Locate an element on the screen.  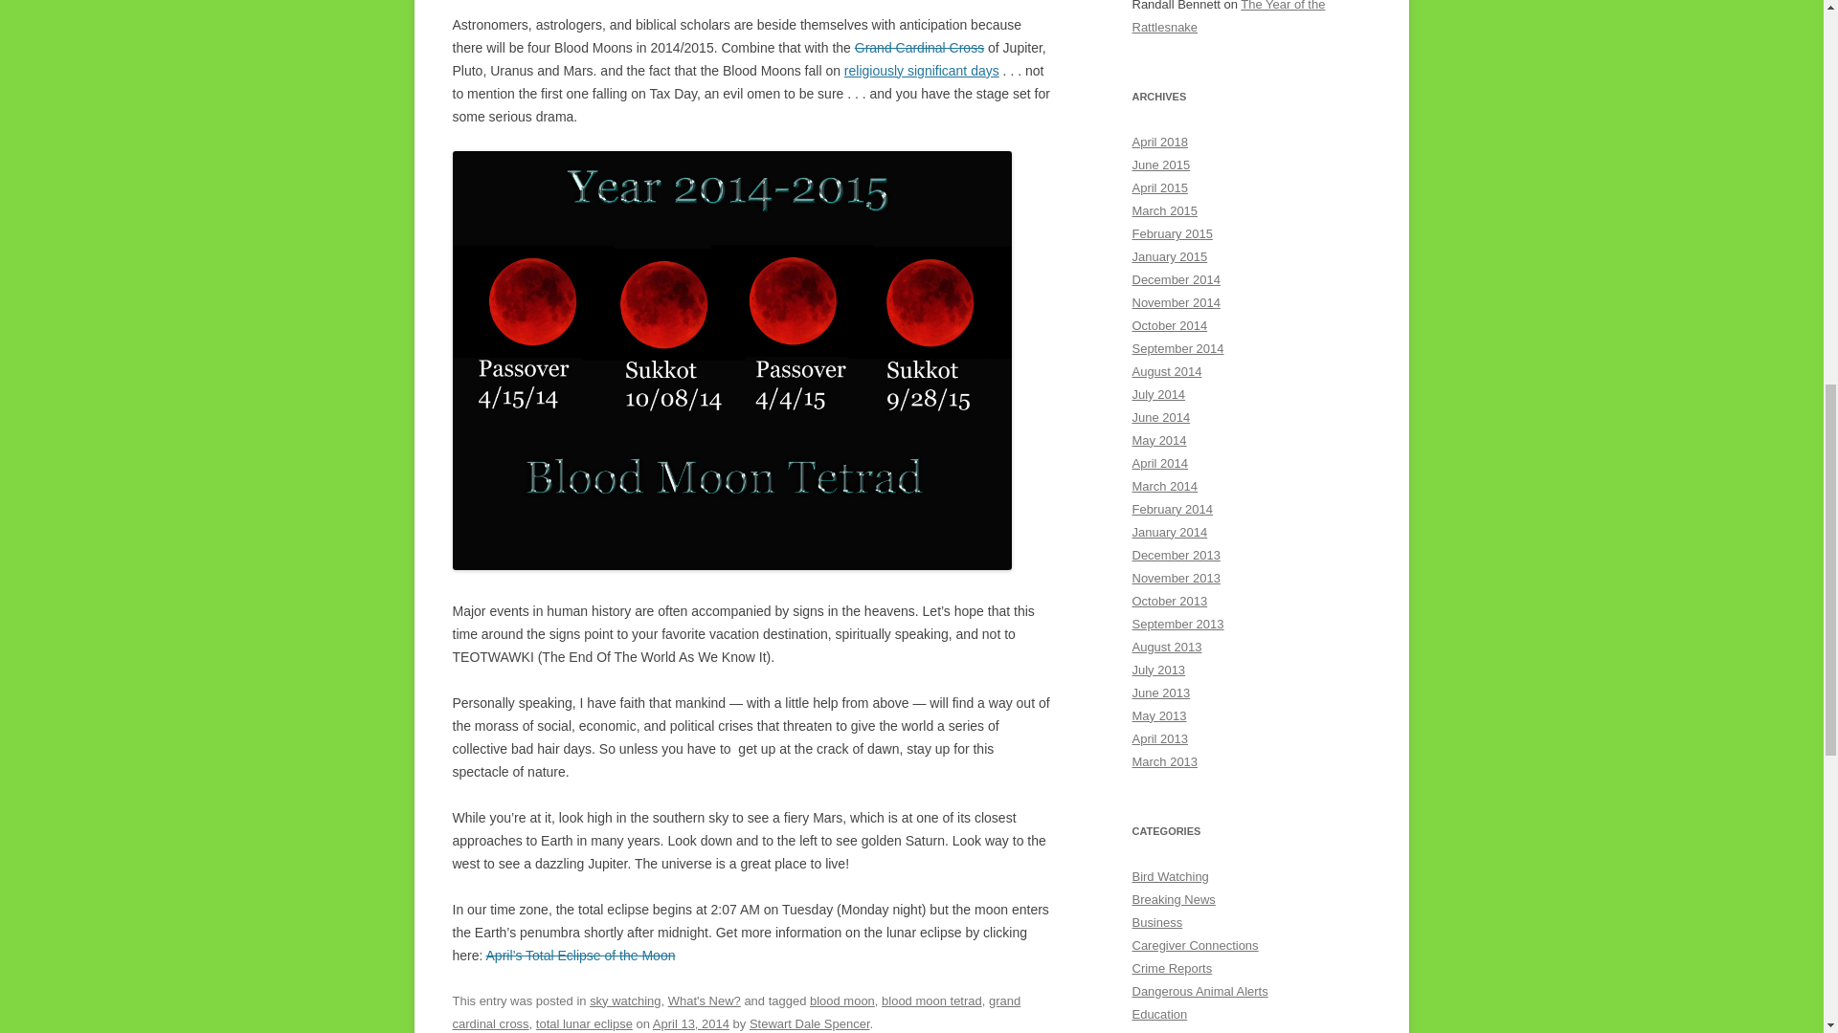
blood moon is located at coordinates (842, 1000).